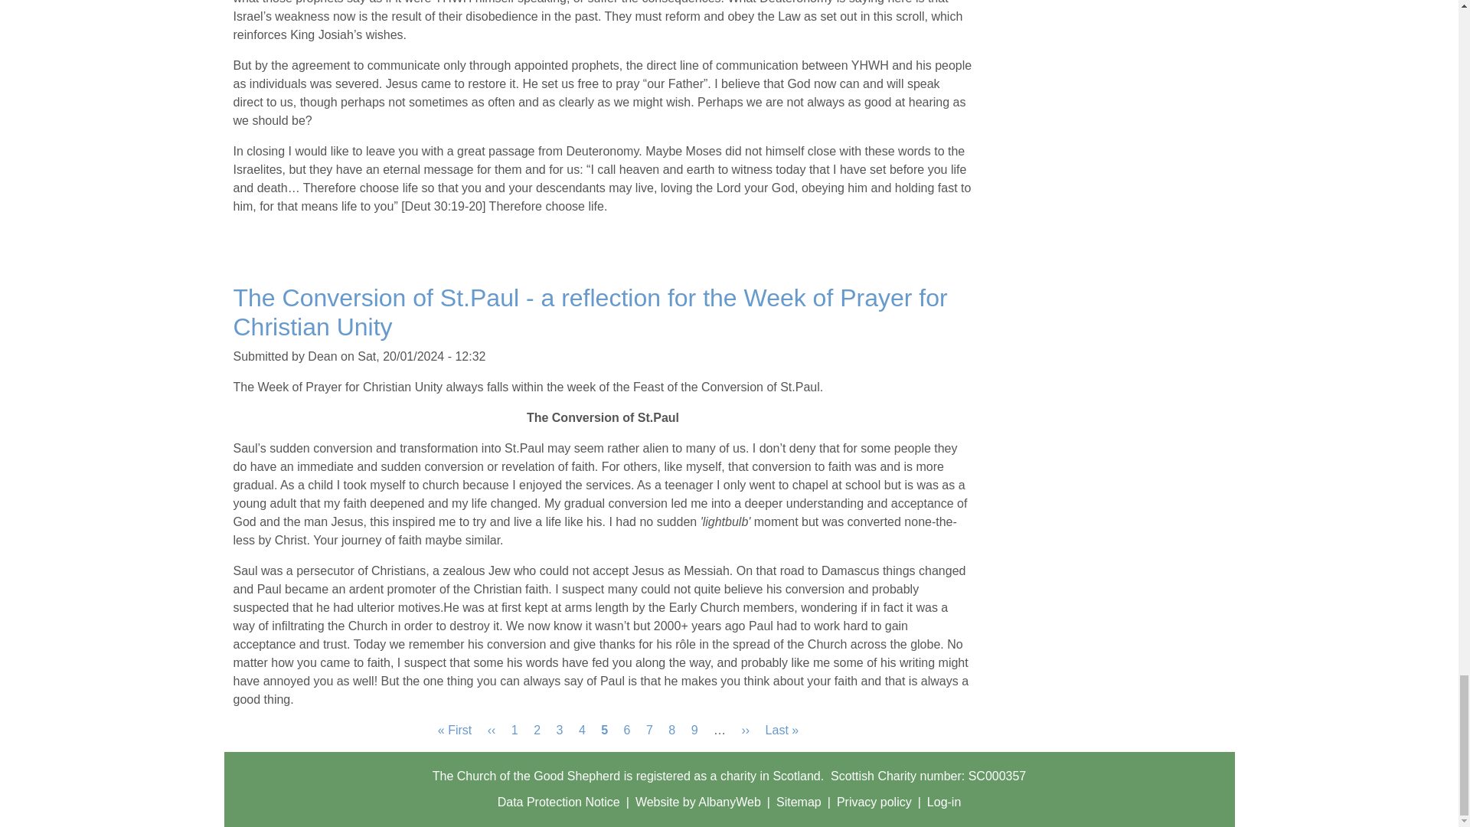 The height and width of the screenshot is (827, 1470). What do you see at coordinates (694, 731) in the screenshot?
I see `Go to page 9` at bounding box center [694, 731].